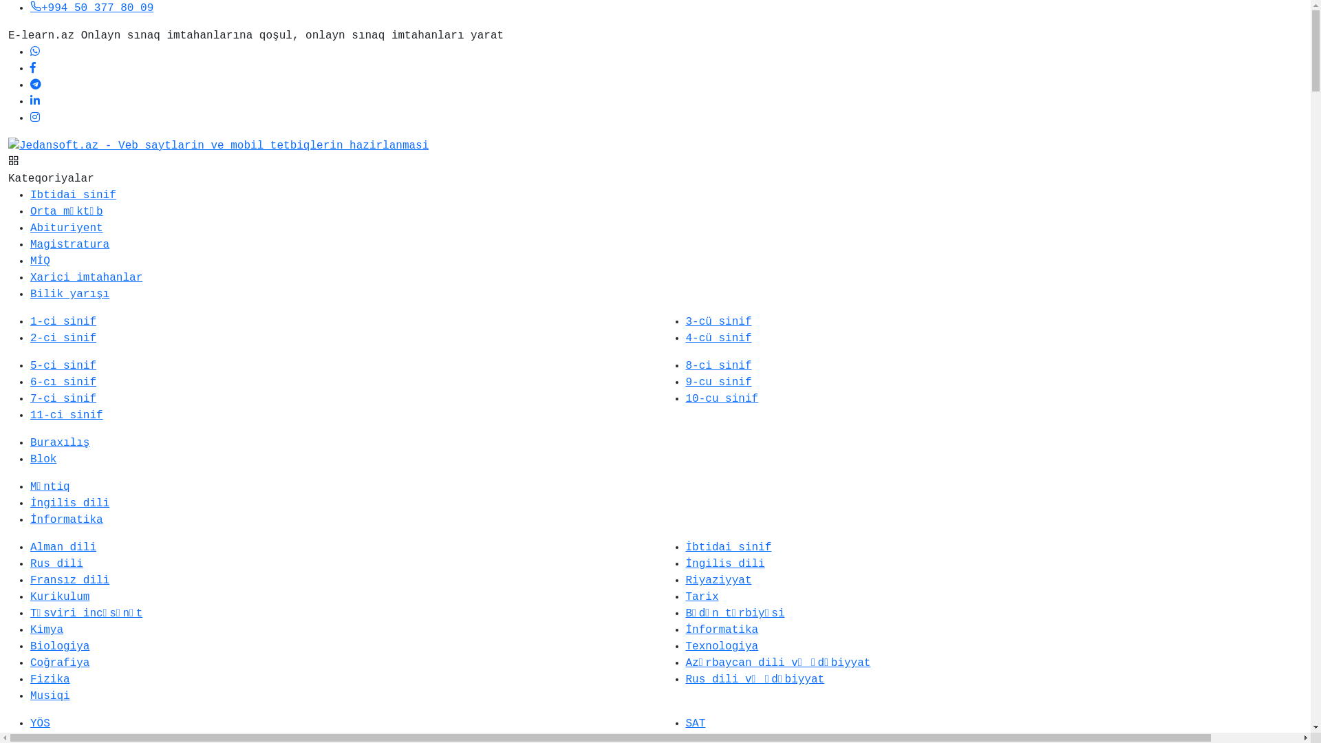  What do you see at coordinates (87, 278) in the screenshot?
I see `Xarici imtahanlar` at bounding box center [87, 278].